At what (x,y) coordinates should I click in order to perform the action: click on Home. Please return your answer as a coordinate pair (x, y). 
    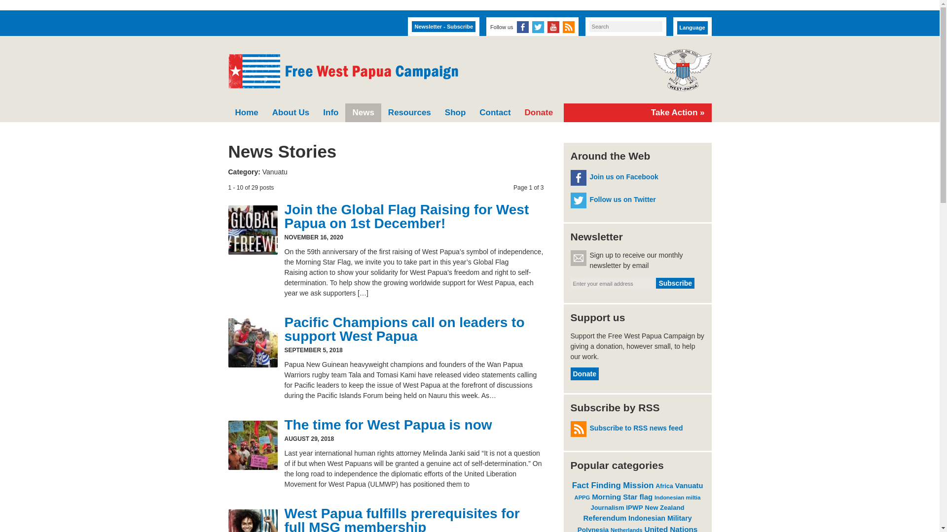
    Looking at the image, I should click on (247, 112).